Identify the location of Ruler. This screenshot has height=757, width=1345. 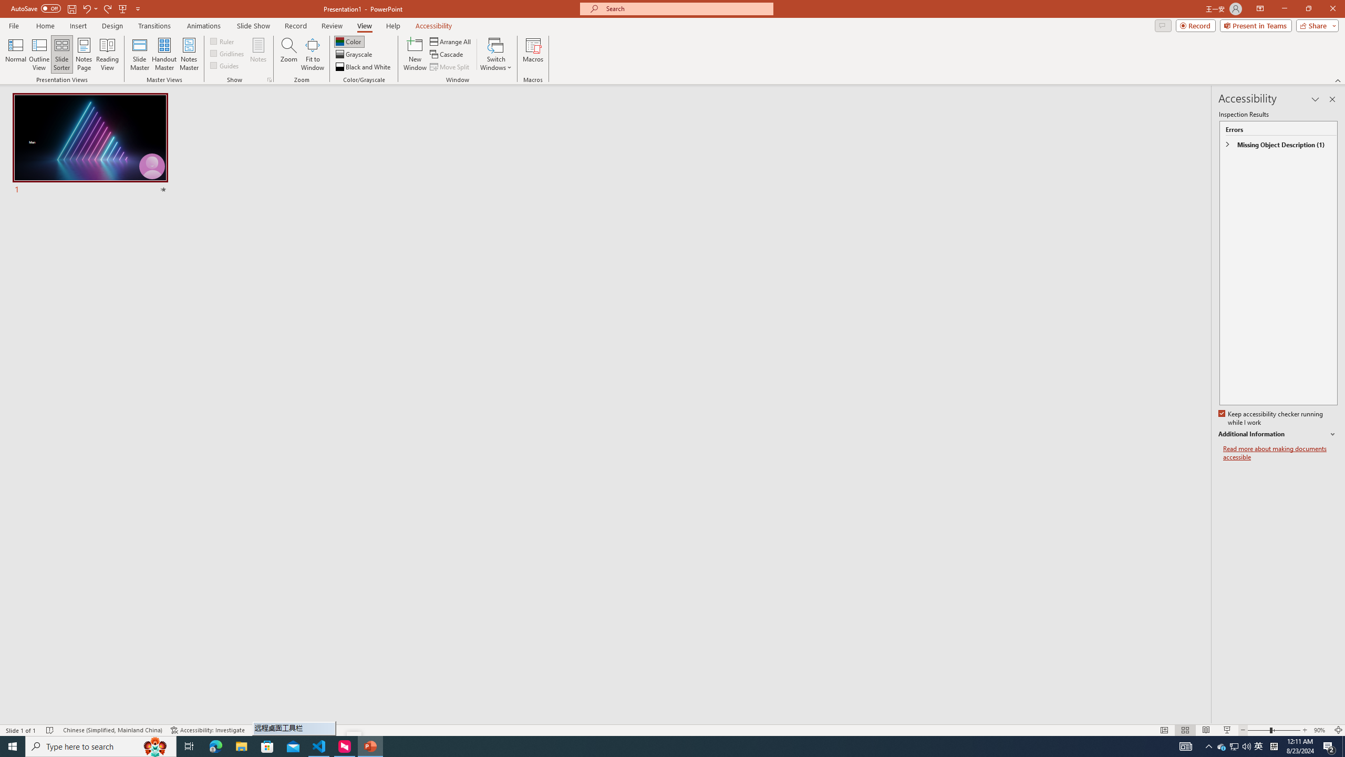
(223, 41).